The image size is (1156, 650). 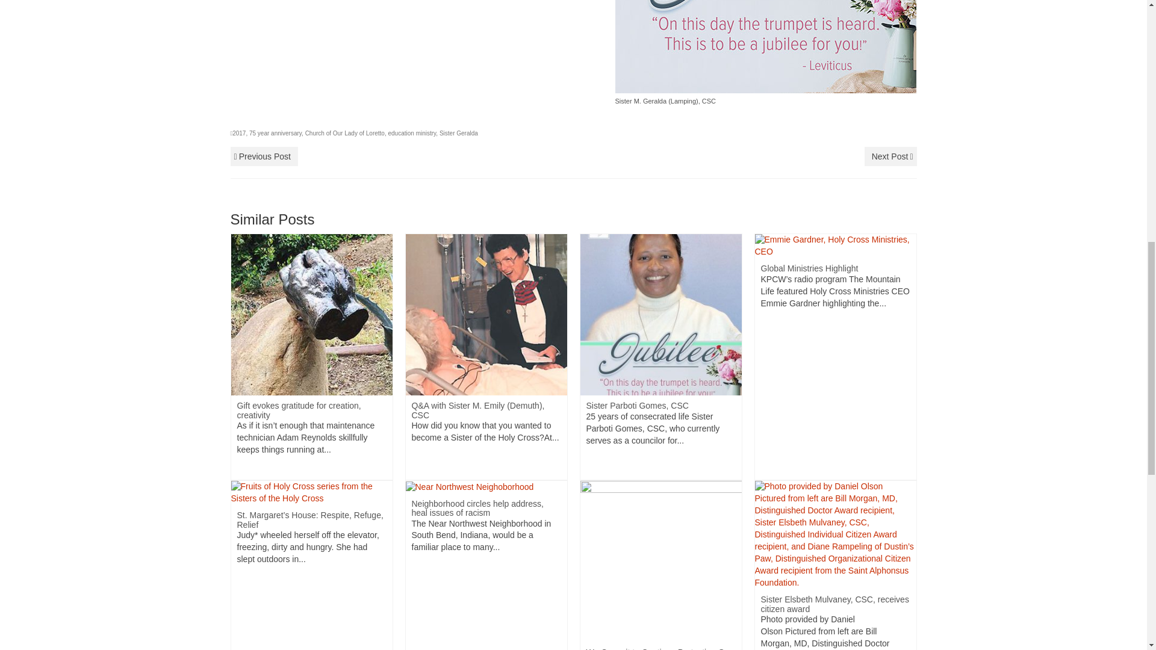 I want to click on Sister Parboti Gomes, CSC, so click(x=661, y=314).